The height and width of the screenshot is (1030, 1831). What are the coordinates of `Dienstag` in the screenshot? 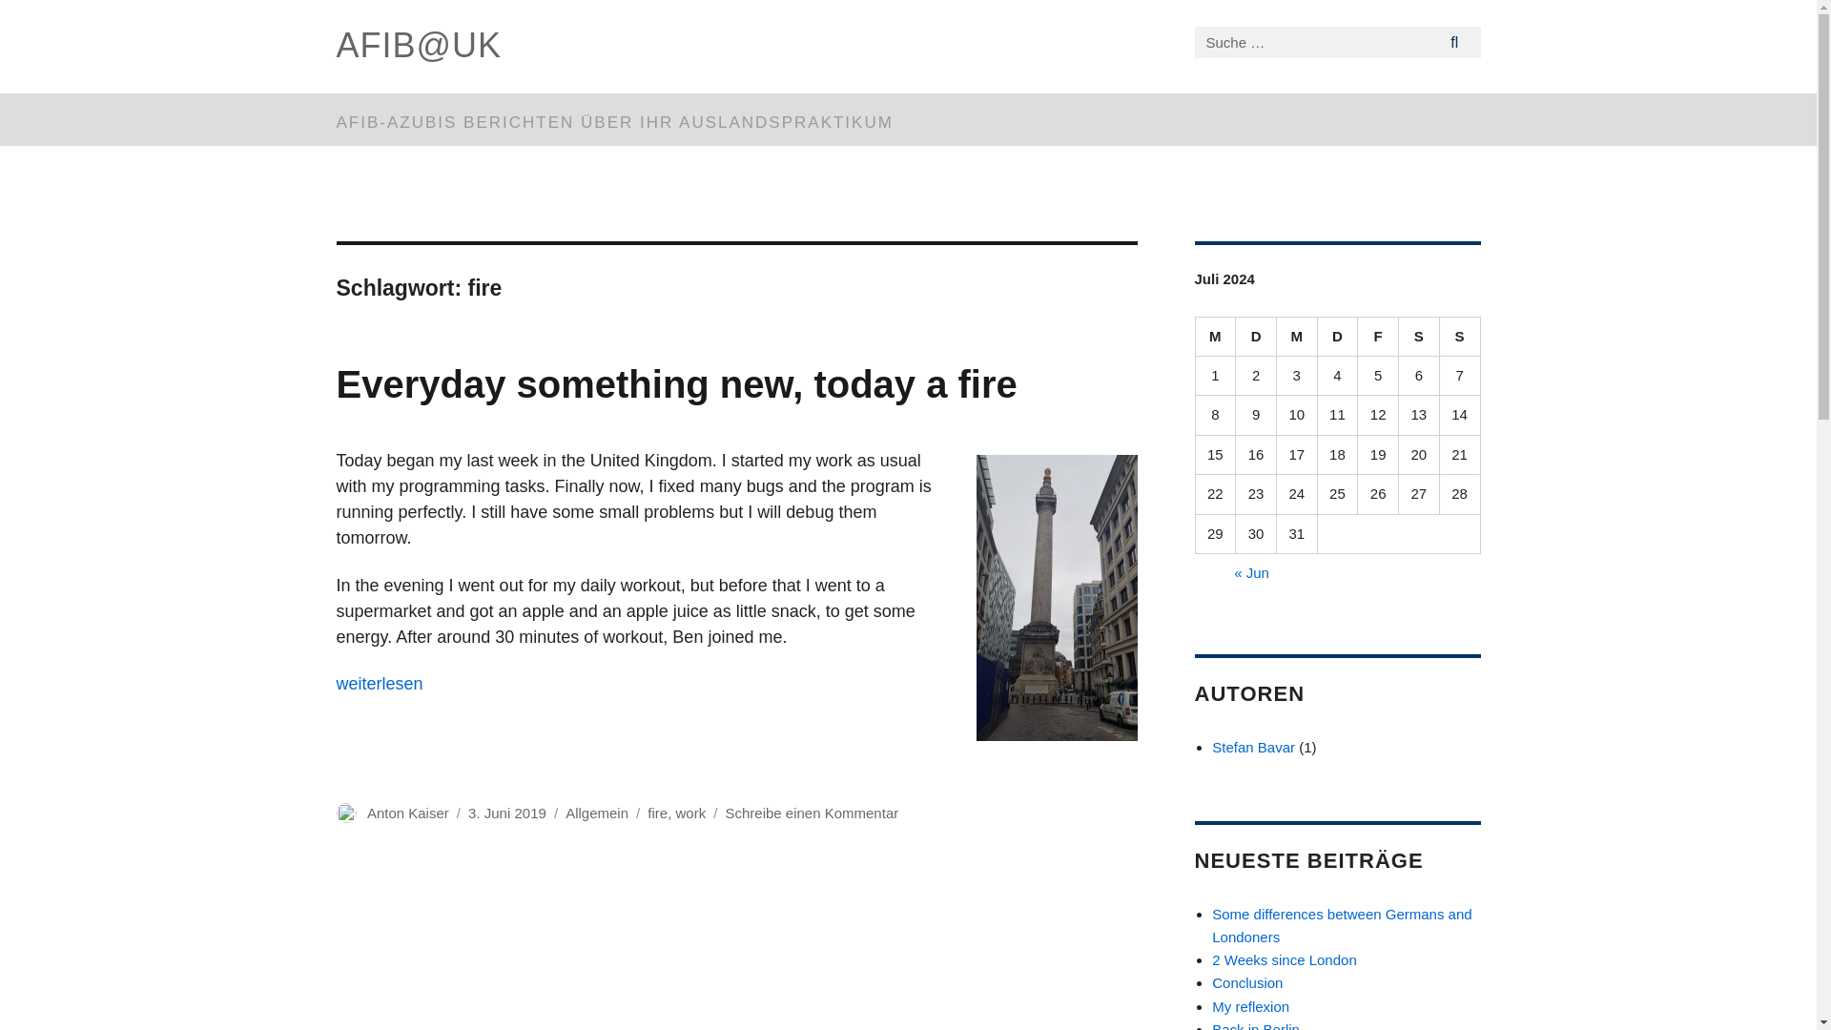 It's located at (1256, 336).